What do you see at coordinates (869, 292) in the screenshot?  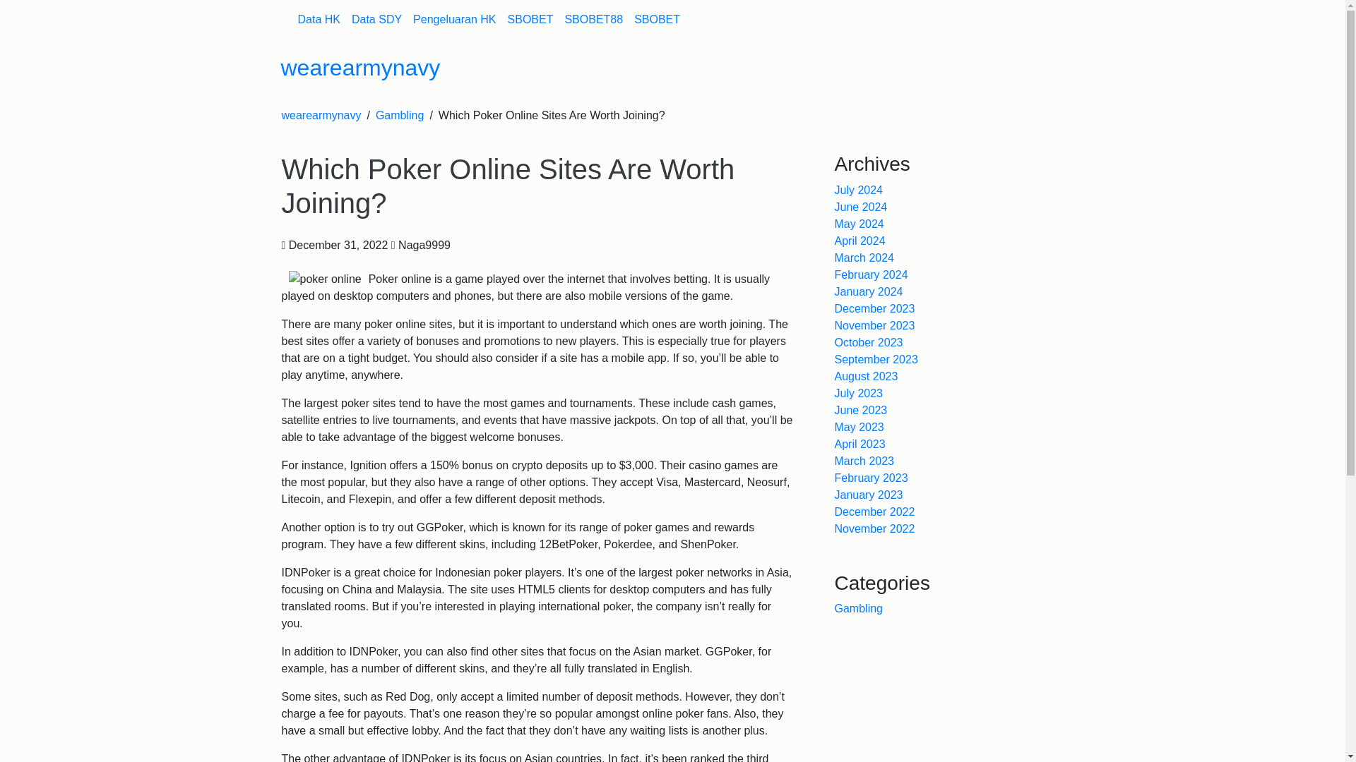 I see `January 2024` at bounding box center [869, 292].